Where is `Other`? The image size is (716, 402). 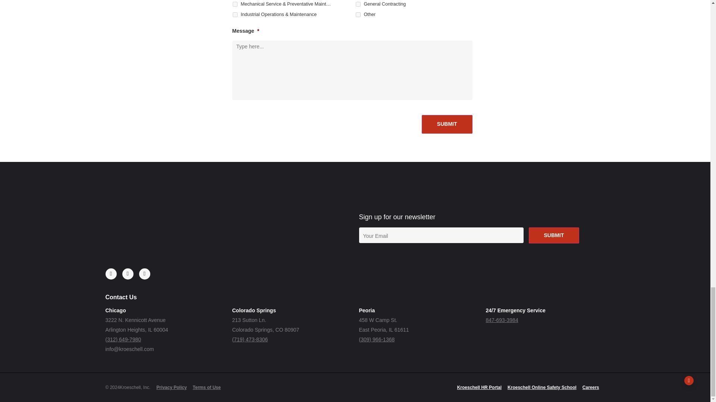
Other is located at coordinates (358, 15).